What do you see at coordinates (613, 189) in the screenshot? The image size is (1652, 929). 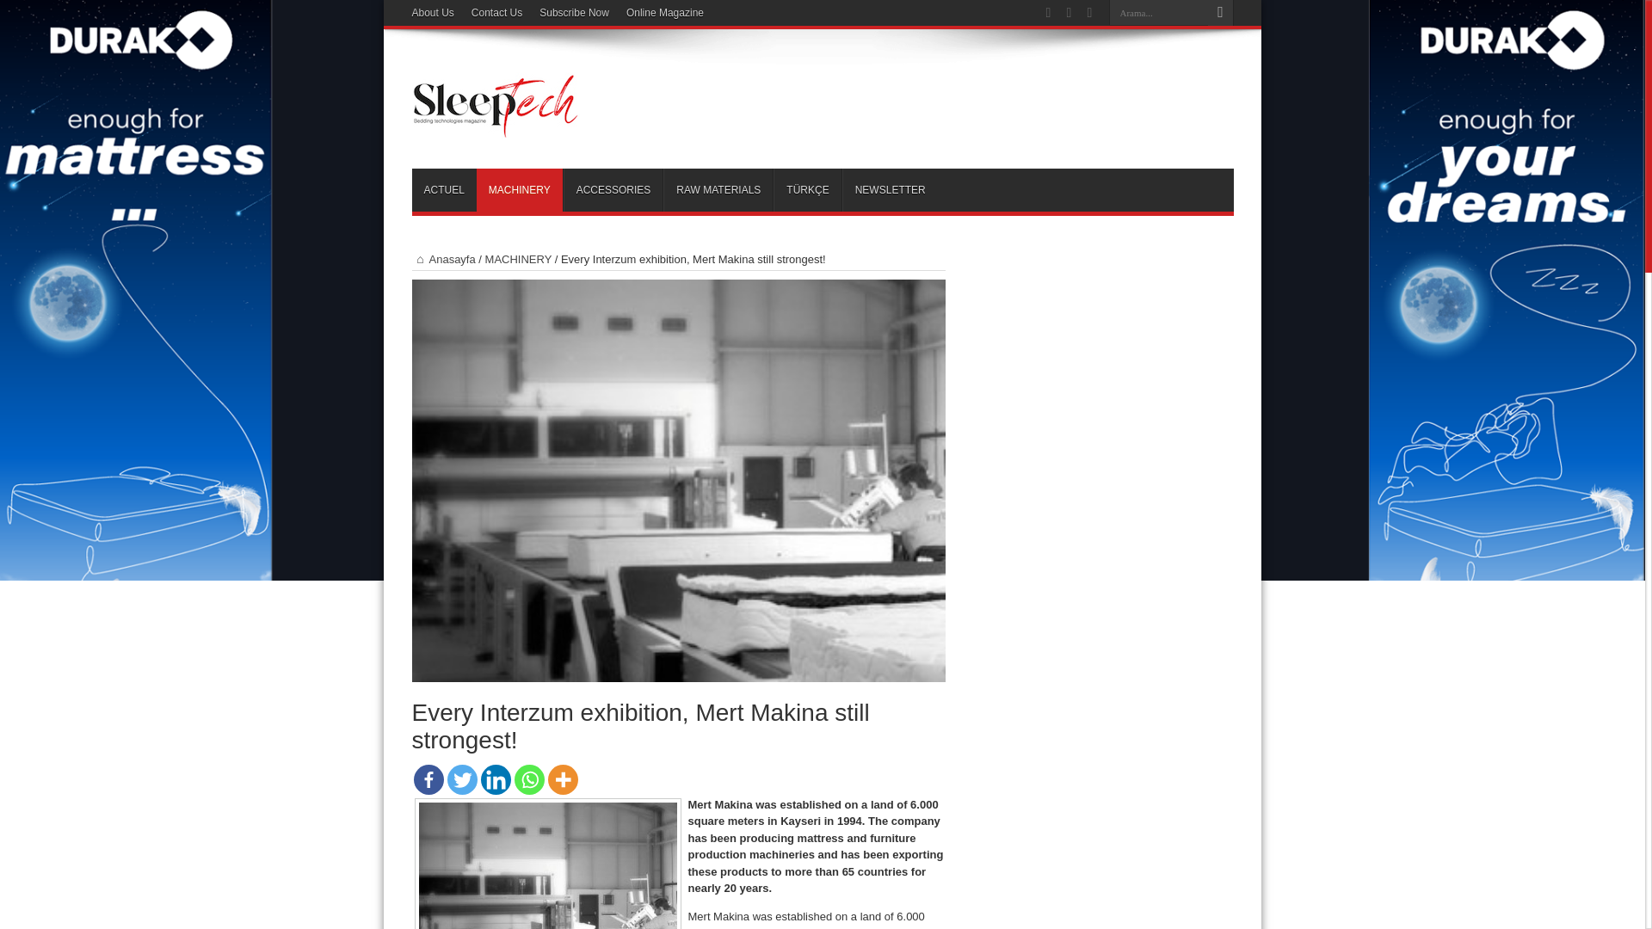 I see `ACCESSORIES` at bounding box center [613, 189].